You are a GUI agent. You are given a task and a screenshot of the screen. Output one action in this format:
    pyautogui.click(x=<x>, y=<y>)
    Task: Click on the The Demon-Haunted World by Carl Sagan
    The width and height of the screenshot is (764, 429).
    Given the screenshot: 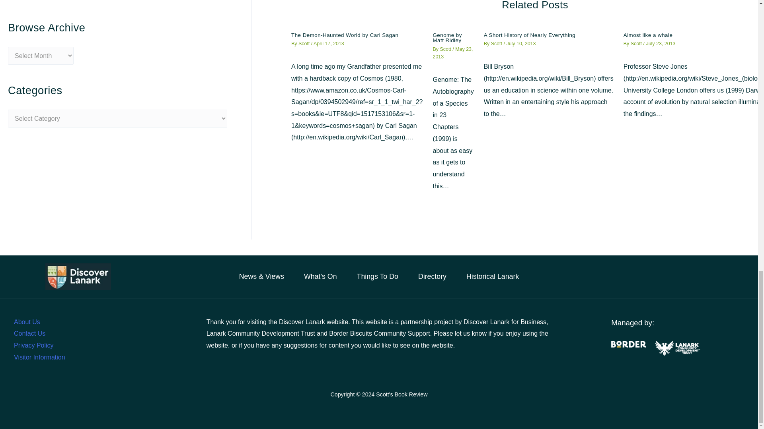 What is the action you would take?
    pyautogui.click(x=345, y=35)
    